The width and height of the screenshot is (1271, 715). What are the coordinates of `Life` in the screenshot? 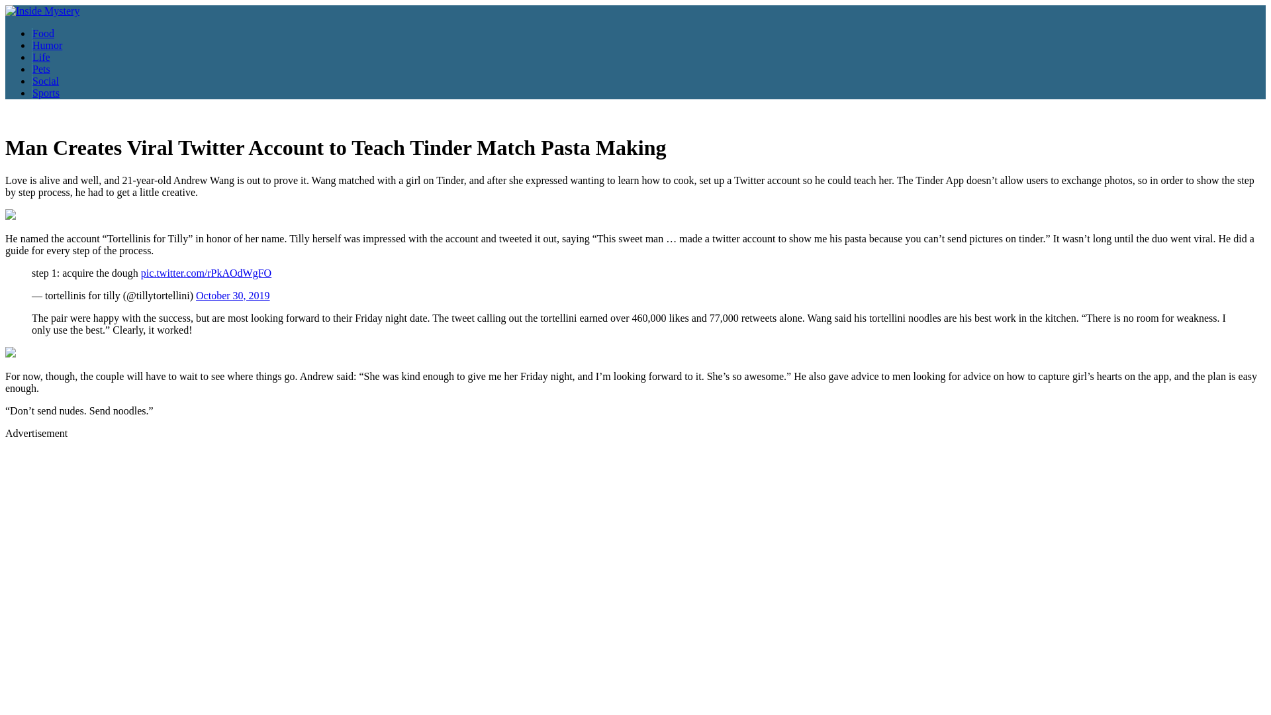 It's located at (41, 57).